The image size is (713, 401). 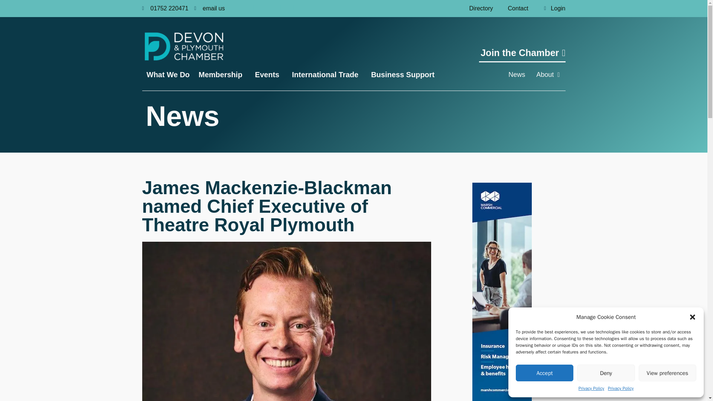 What do you see at coordinates (591, 388) in the screenshot?
I see `Privacy Policy` at bounding box center [591, 388].